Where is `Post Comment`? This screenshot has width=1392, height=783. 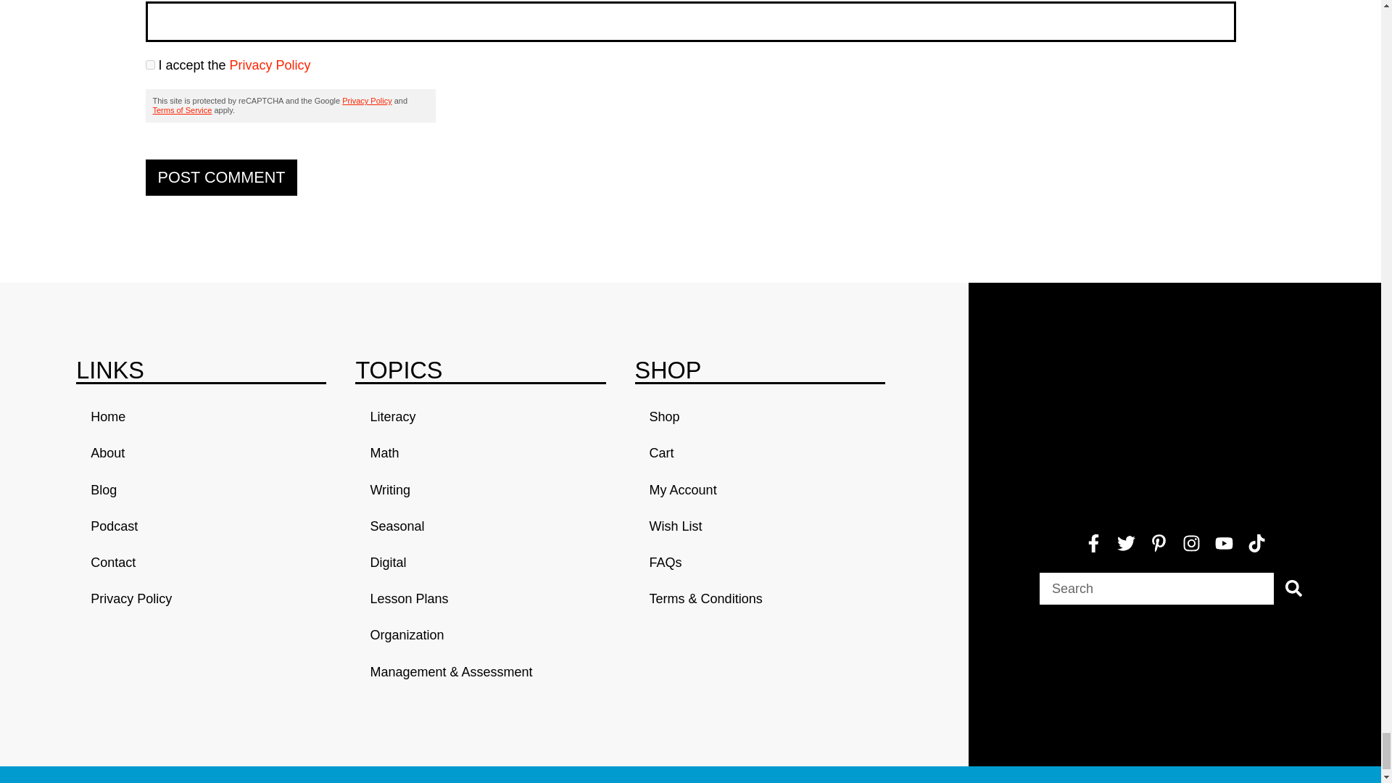
Post Comment is located at coordinates (220, 178).